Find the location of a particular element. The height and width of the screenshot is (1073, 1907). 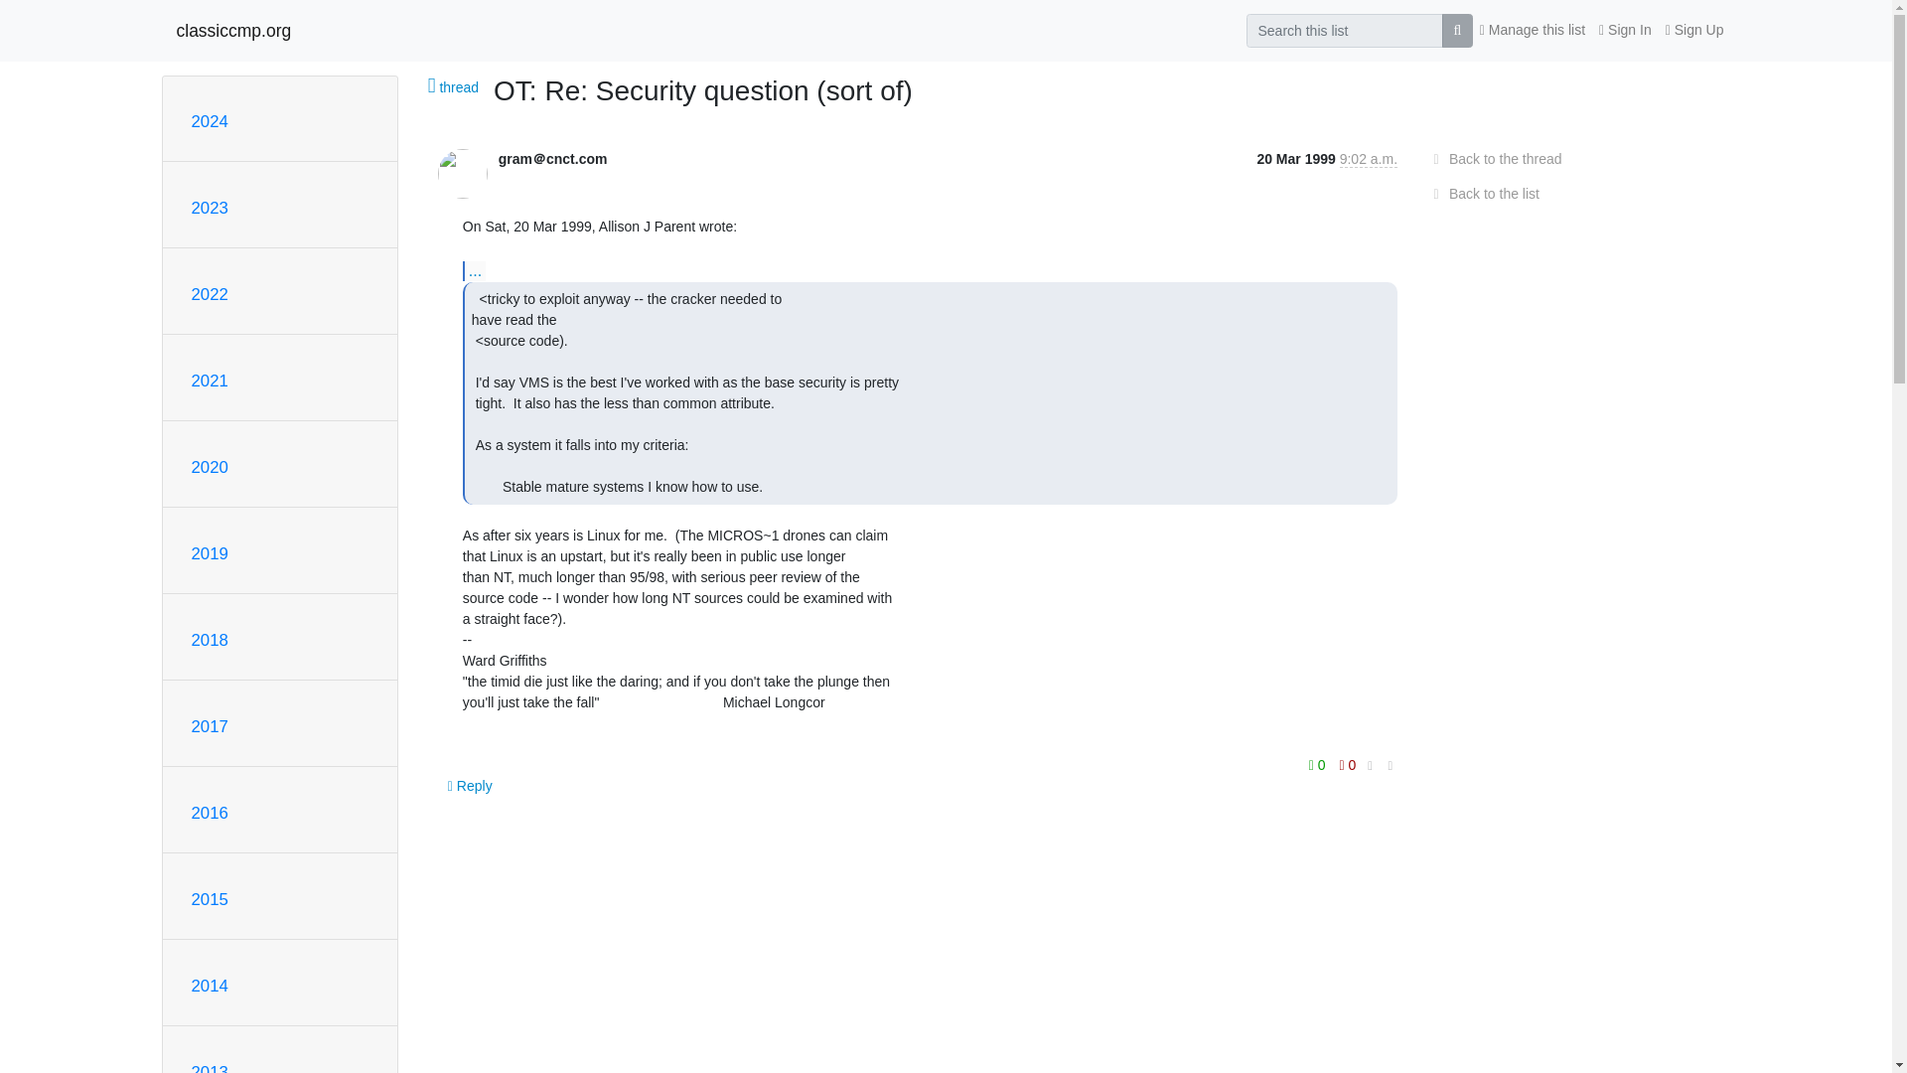

Manage this list is located at coordinates (1532, 30).